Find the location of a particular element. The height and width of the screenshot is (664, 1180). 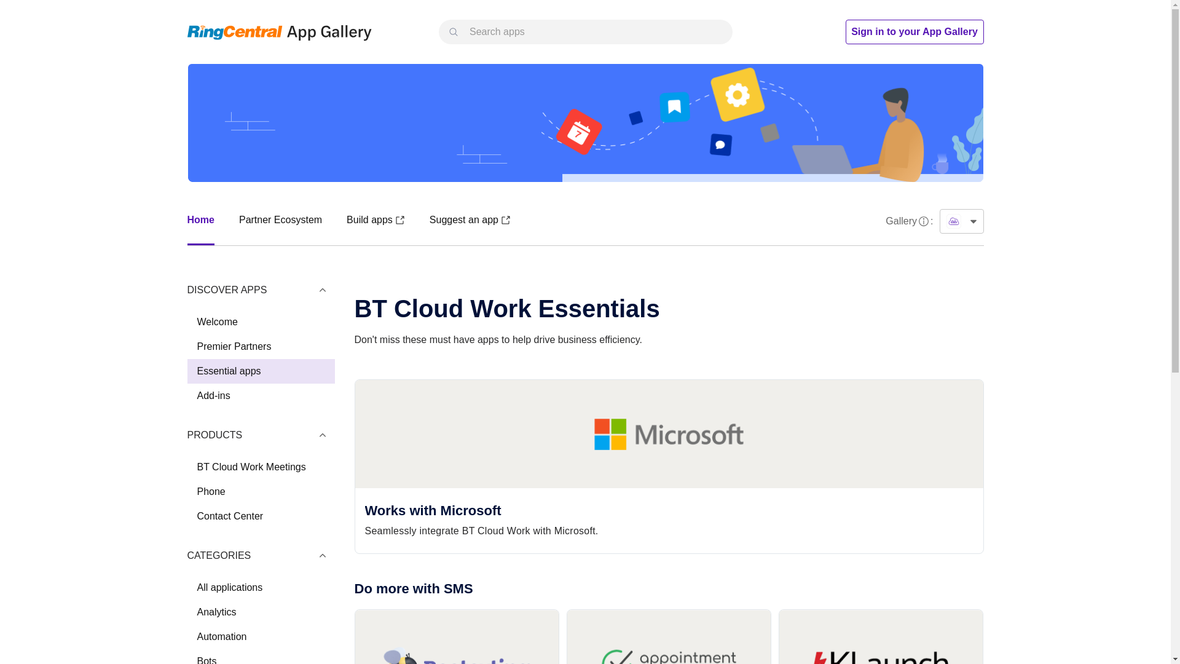

Sign in to your App Gallery is located at coordinates (914, 32).